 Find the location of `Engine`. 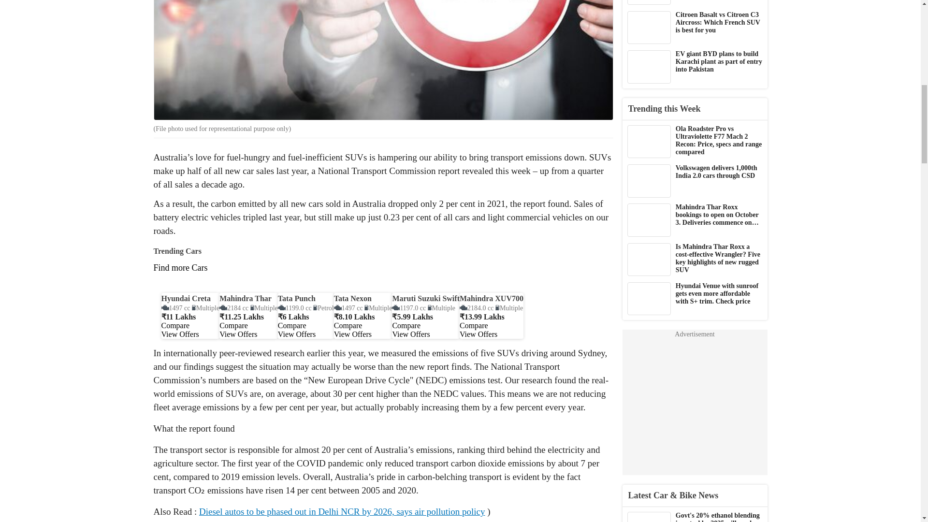

Engine is located at coordinates (295, 307).